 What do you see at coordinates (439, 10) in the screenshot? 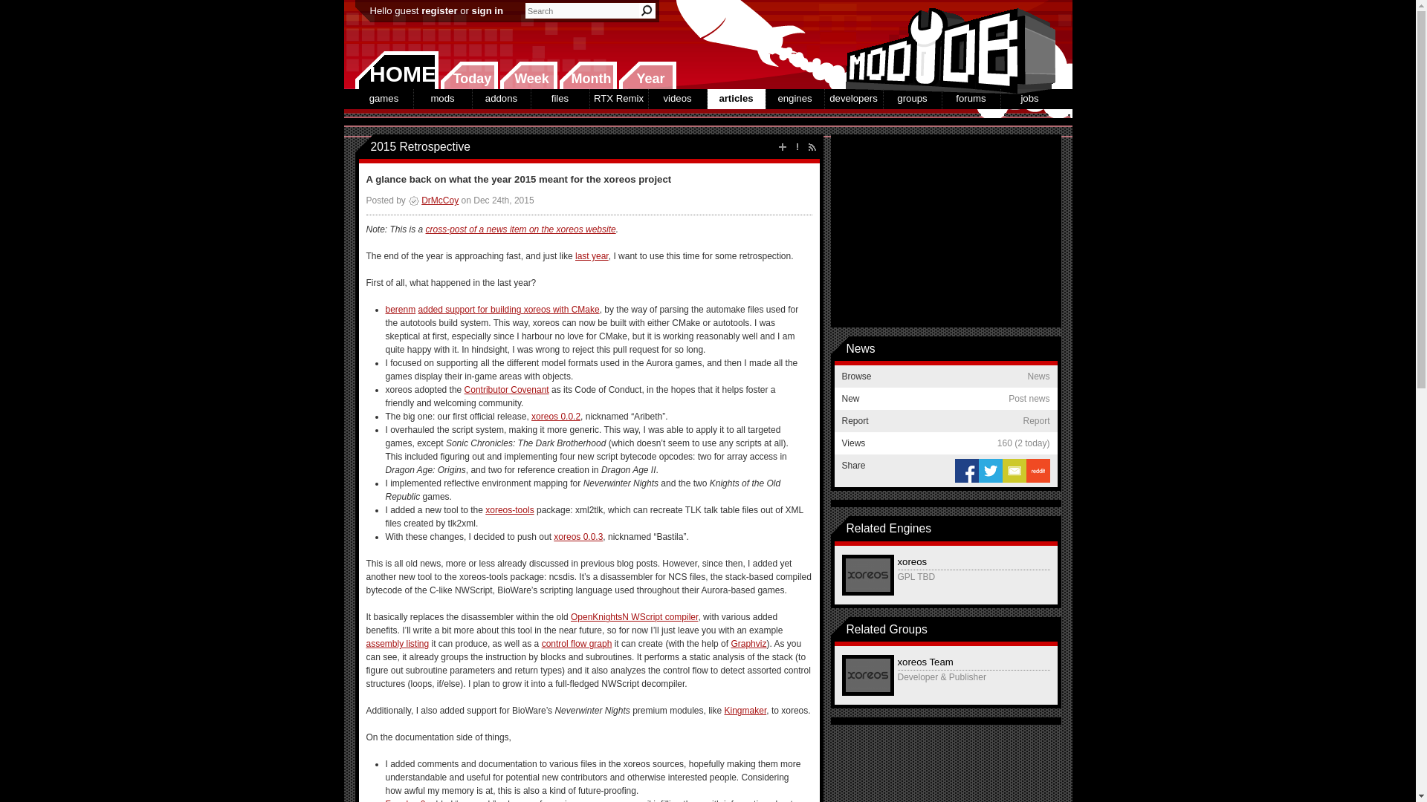
I see `register` at bounding box center [439, 10].